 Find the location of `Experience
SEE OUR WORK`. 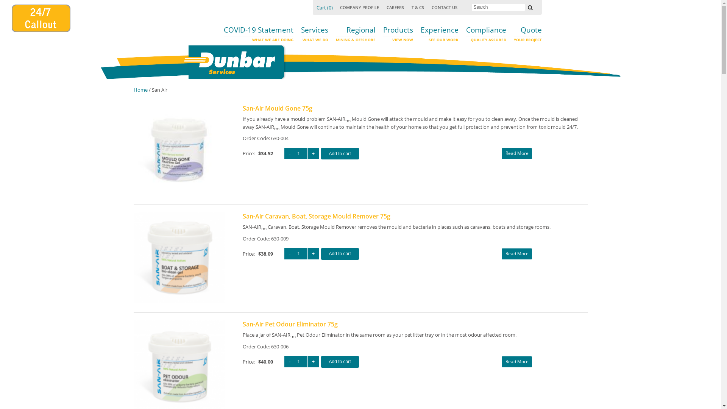

Experience
SEE OUR WORK is located at coordinates (439, 36).